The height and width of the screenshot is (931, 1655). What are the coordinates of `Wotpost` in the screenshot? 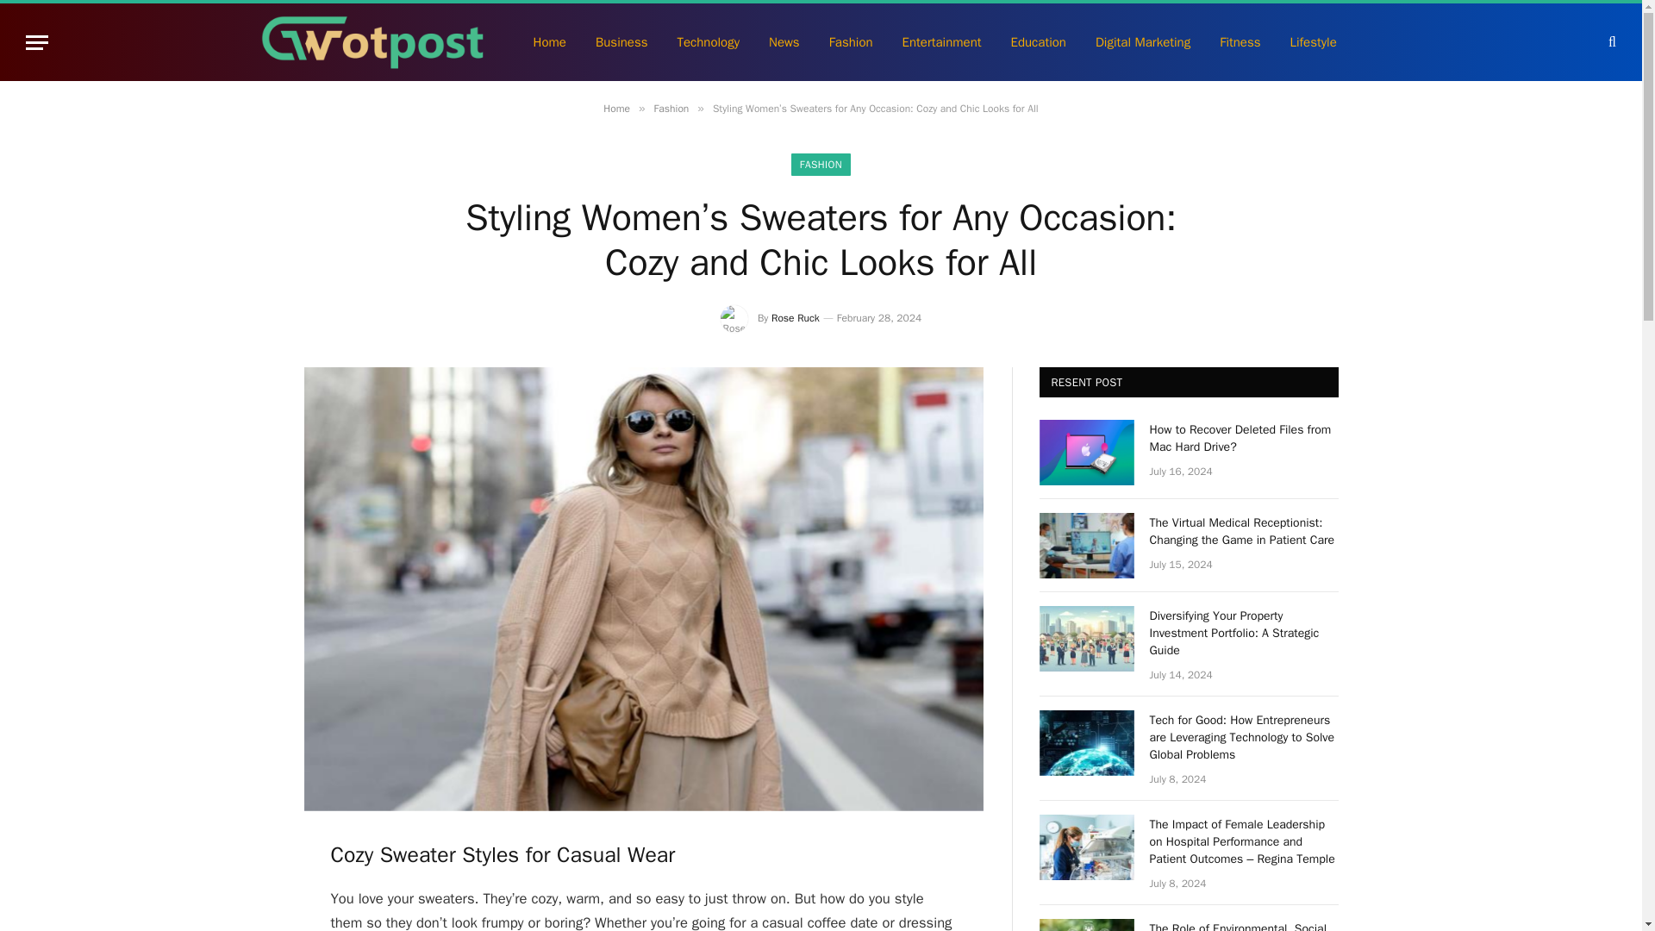 It's located at (374, 41).